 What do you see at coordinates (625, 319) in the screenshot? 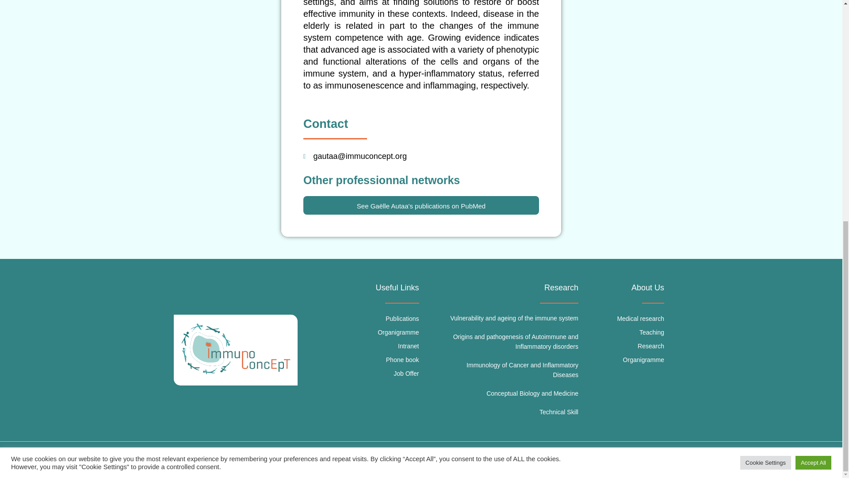
I see `Medical research` at bounding box center [625, 319].